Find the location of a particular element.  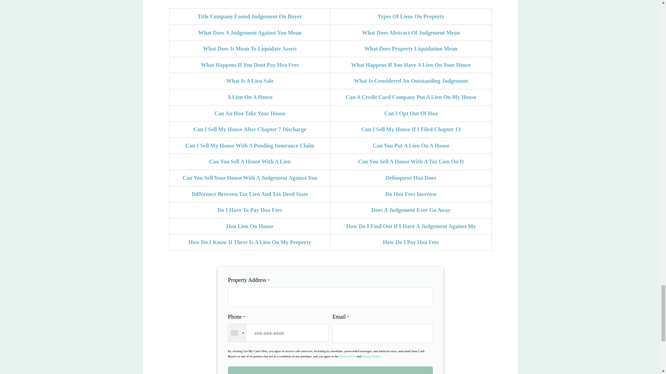

What Does Property Liquidation Mean is located at coordinates (411, 48).